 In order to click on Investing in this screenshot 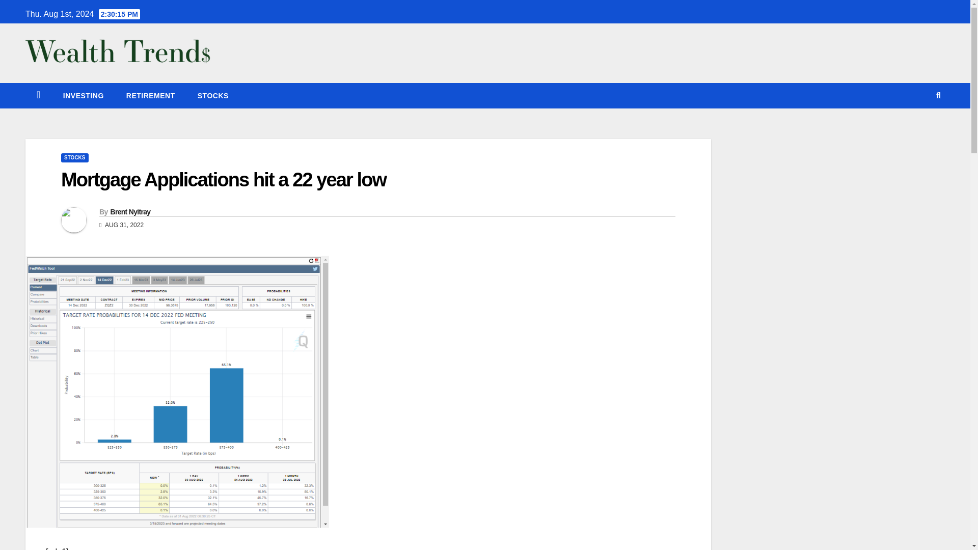, I will do `click(84, 96)`.